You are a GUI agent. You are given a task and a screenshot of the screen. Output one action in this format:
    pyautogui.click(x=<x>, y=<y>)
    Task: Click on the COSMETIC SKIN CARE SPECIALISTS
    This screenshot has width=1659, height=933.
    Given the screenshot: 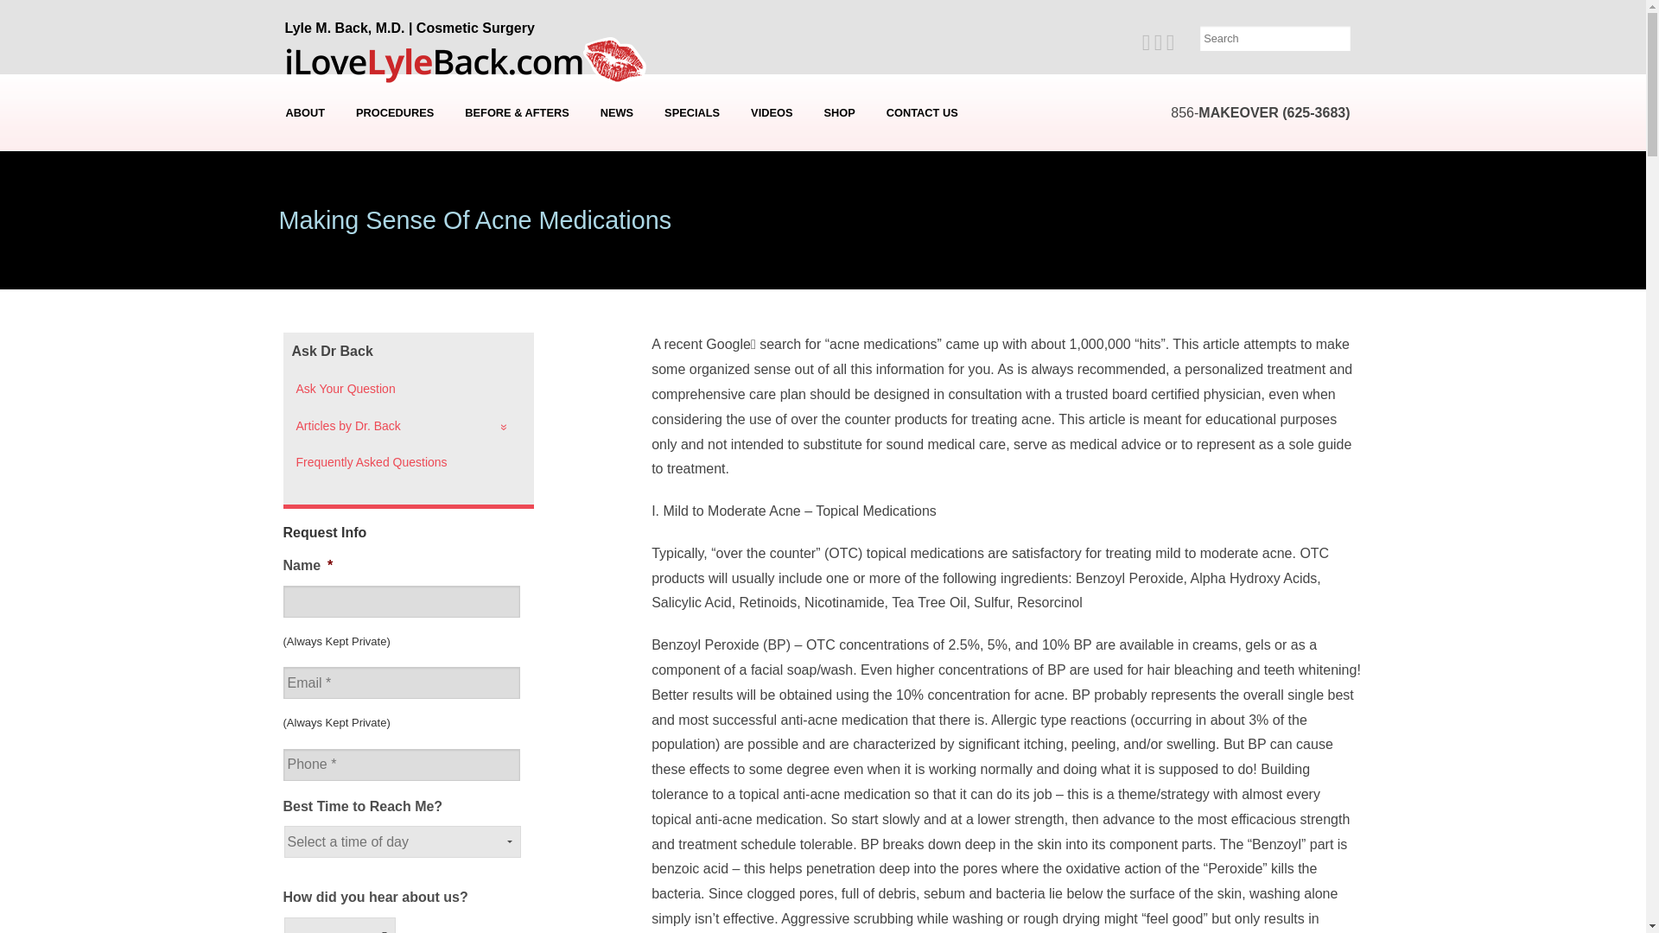 What is the action you would take?
    pyautogui.click(x=306, y=225)
    